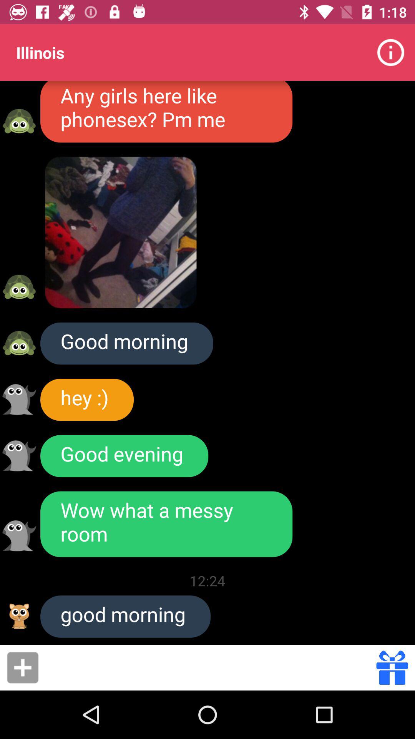 This screenshot has width=415, height=739. Describe the element at coordinates (87, 400) in the screenshot. I see `swipe to hey :)` at that location.